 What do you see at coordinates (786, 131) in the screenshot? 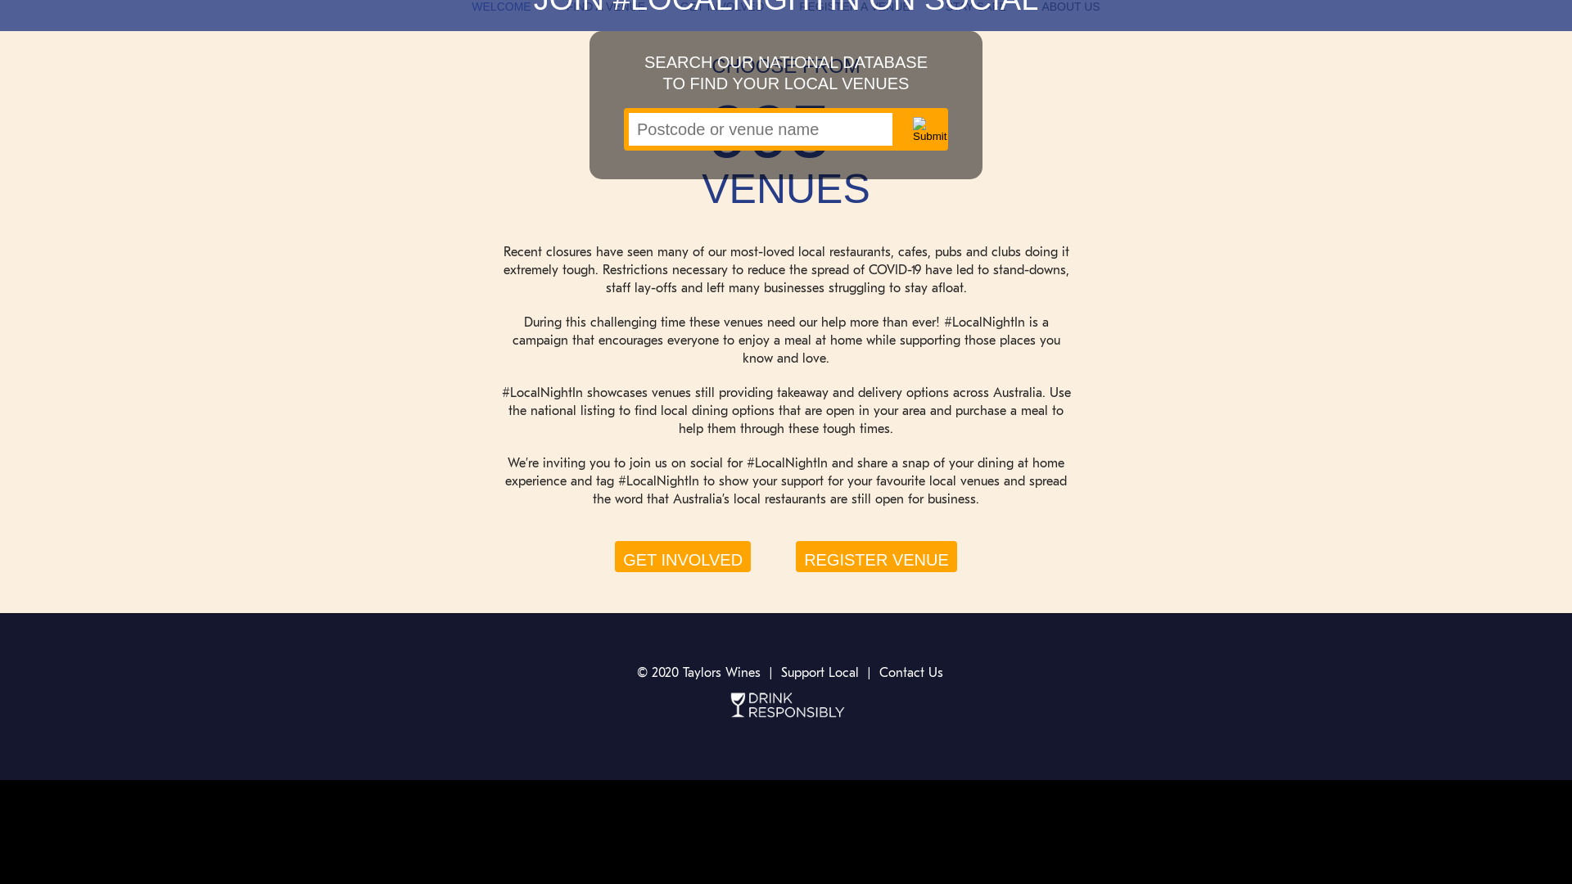
I see `CHOOSE FROM
995+
VENUES` at bounding box center [786, 131].